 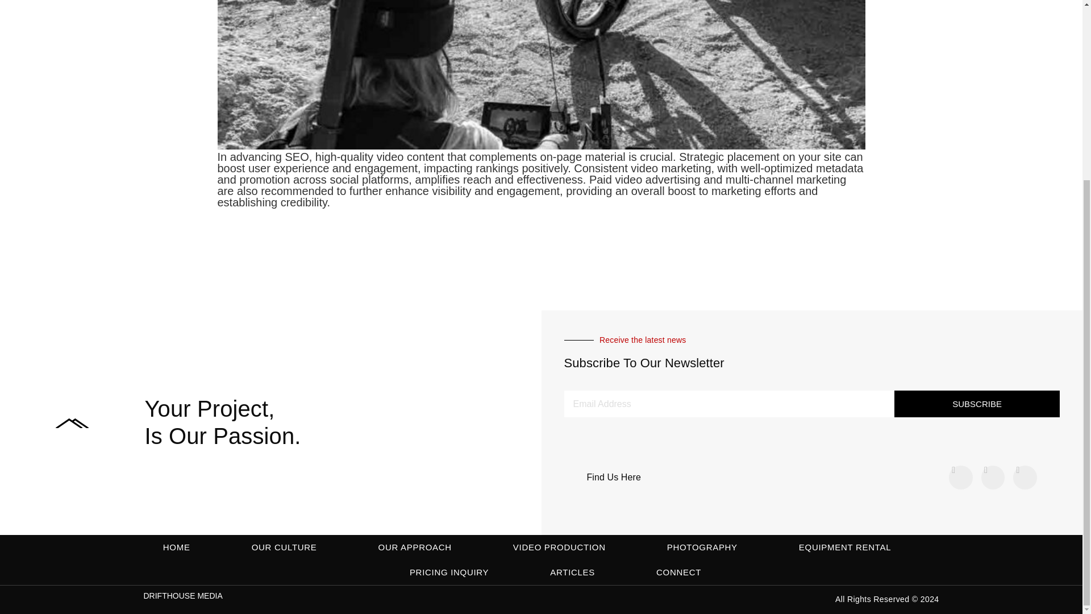 What do you see at coordinates (559, 547) in the screenshot?
I see `VIDEO PRODUCTION` at bounding box center [559, 547].